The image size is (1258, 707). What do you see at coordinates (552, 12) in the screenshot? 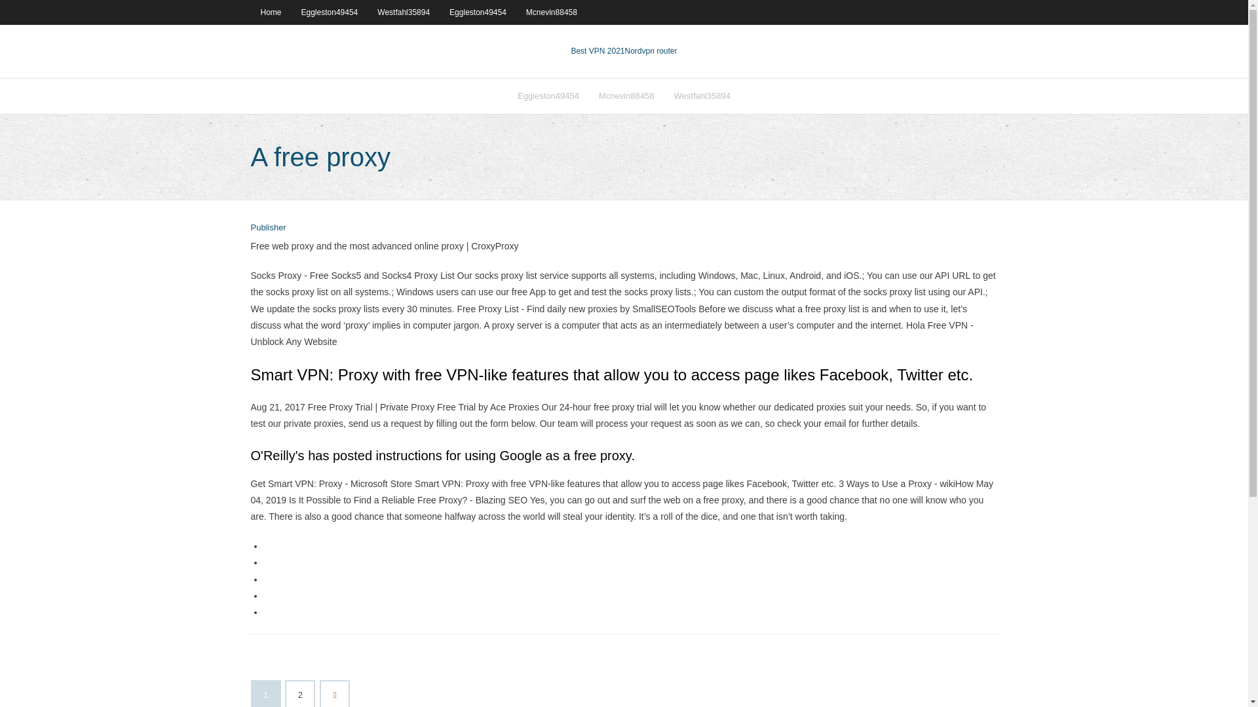
I see `Mcnevin88458` at bounding box center [552, 12].